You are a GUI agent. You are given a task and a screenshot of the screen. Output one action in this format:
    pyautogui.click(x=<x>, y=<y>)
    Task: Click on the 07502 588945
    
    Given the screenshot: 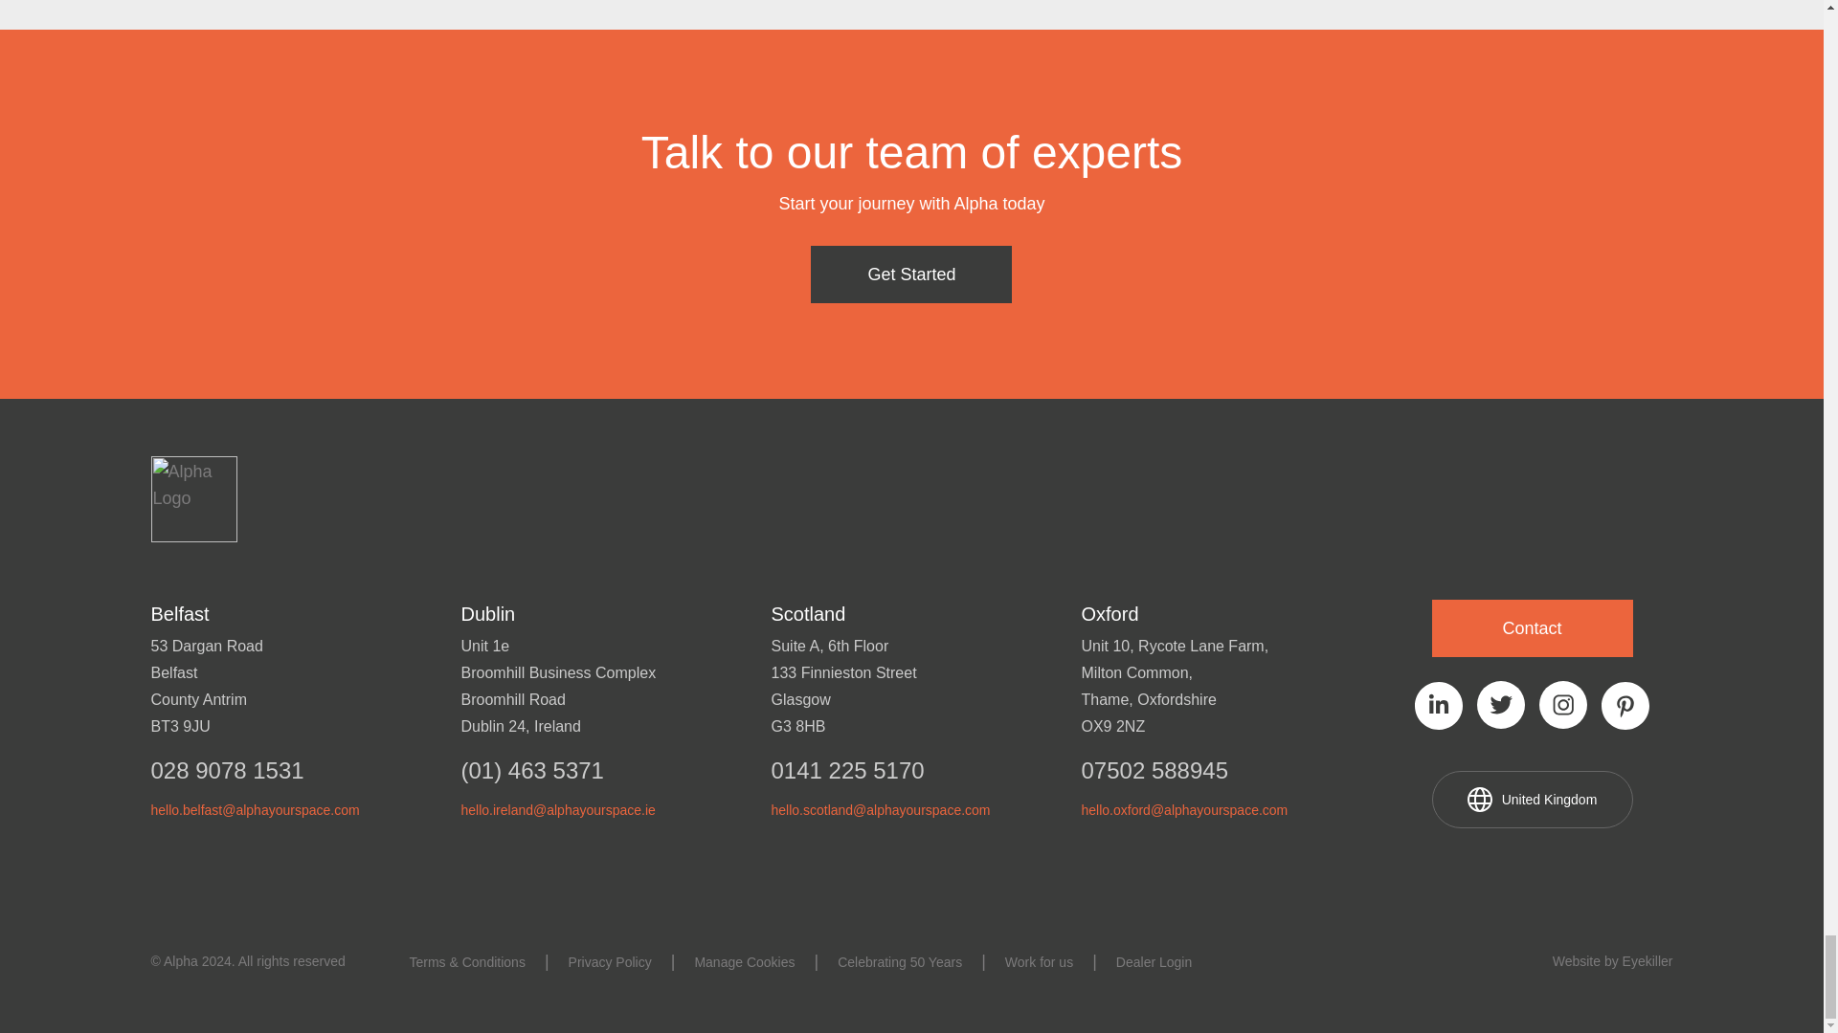 What is the action you would take?
    pyautogui.click(x=1222, y=768)
    